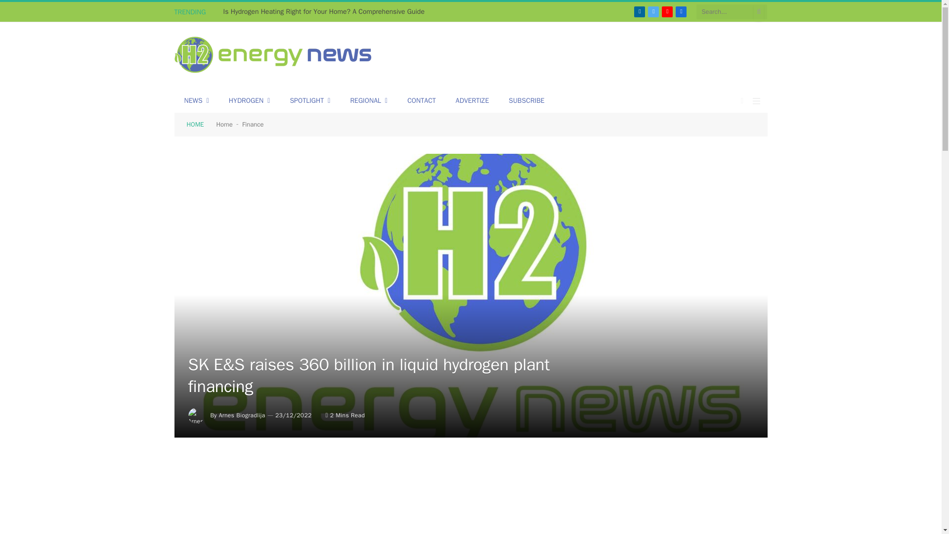 Image resolution: width=949 pixels, height=534 pixels. Describe the element at coordinates (249, 101) in the screenshot. I see `HYDROGEN` at that location.